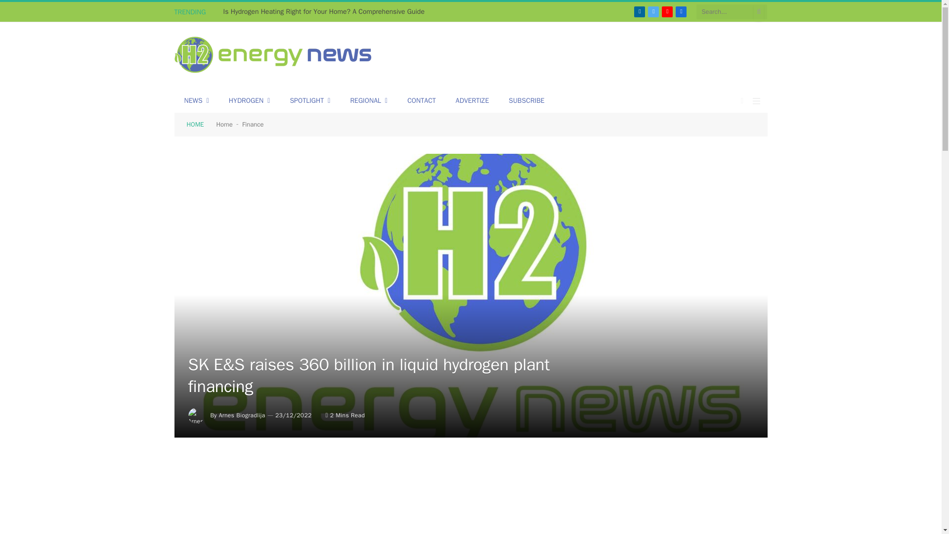 Image resolution: width=949 pixels, height=534 pixels. Describe the element at coordinates (249, 101) in the screenshot. I see `HYDROGEN` at that location.